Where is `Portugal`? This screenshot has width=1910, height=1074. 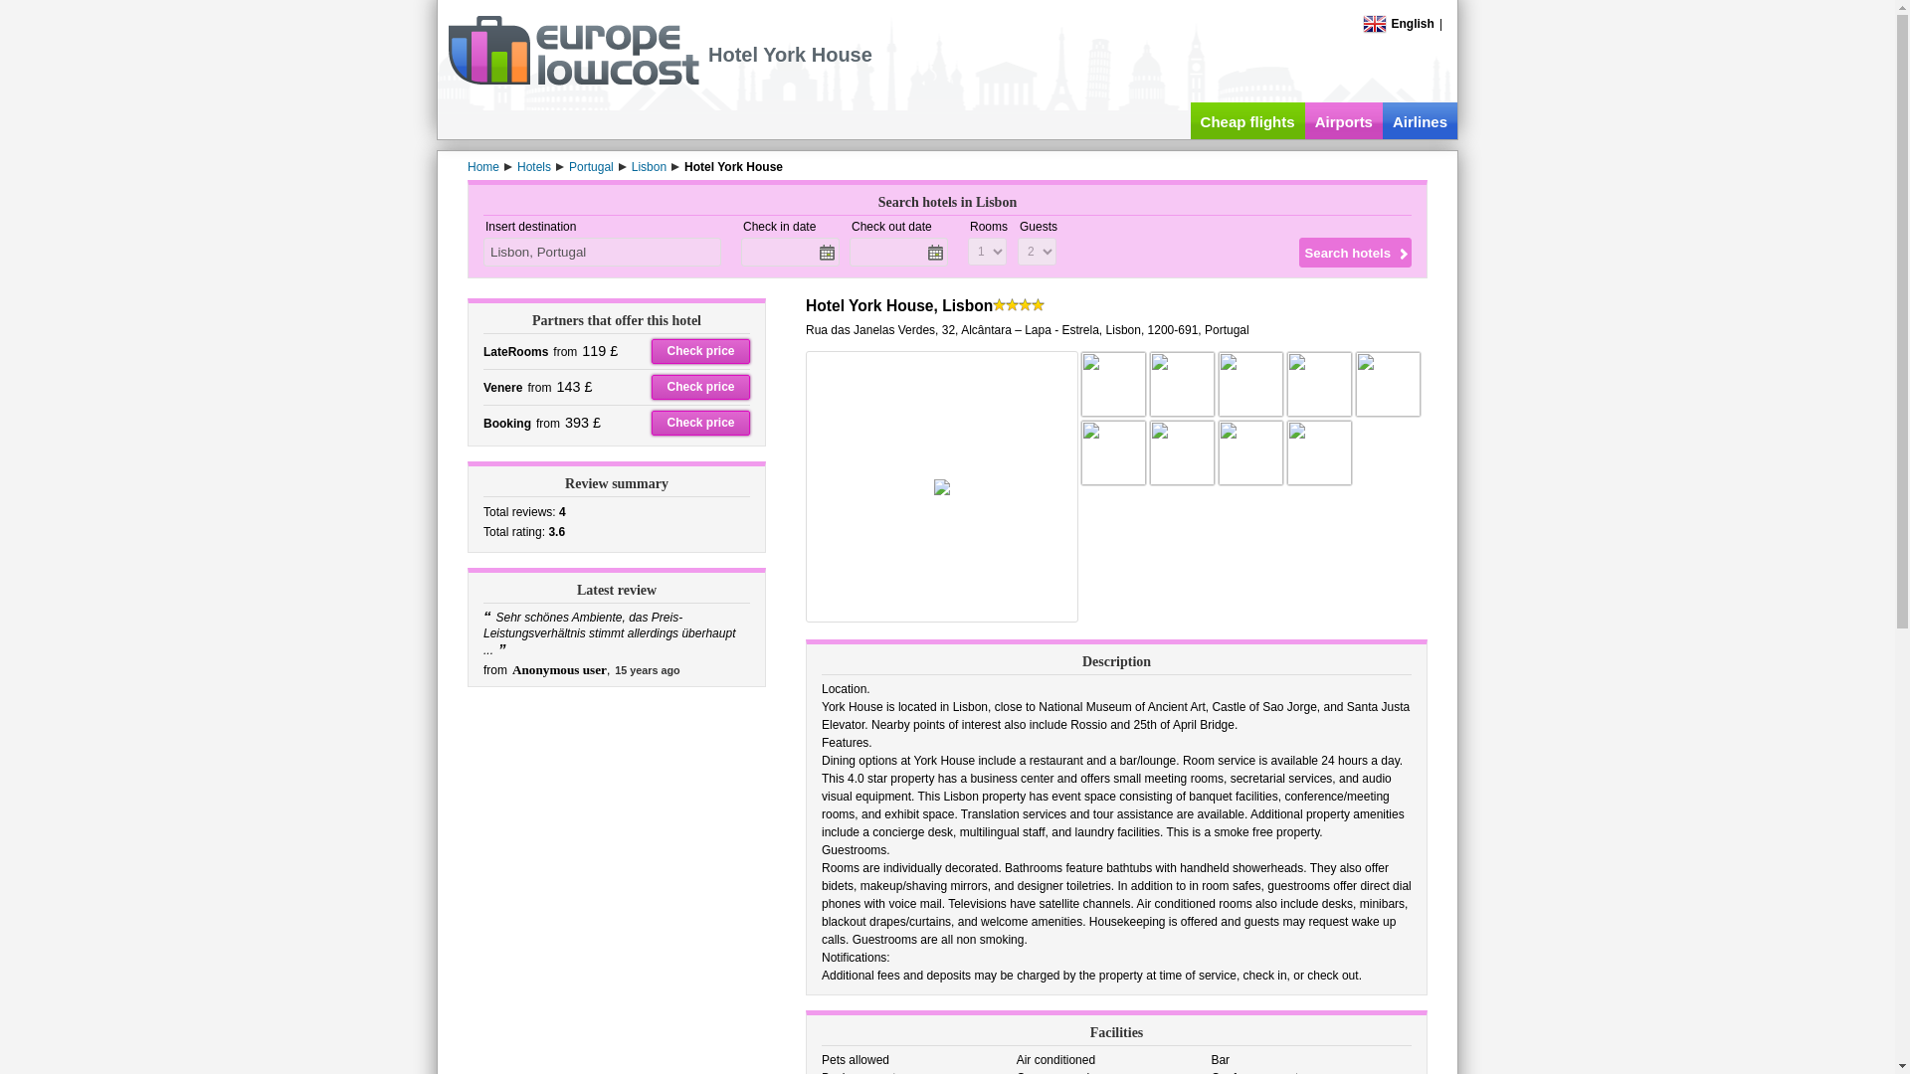 Portugal is located at coordinates (591, 166).